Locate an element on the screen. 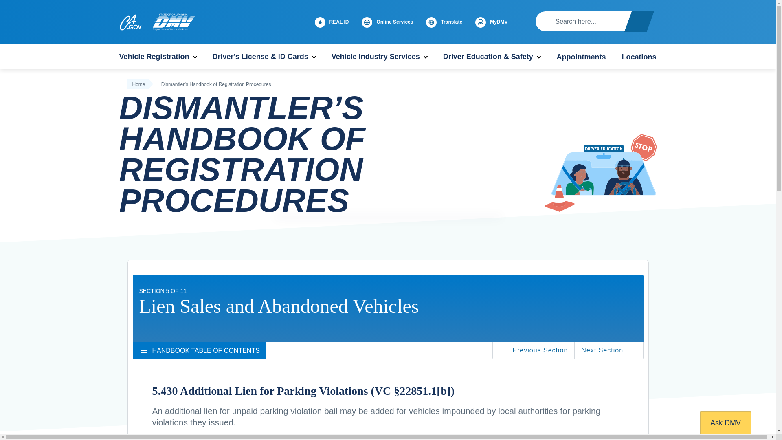  Online Services is located at coordinates (390, 22).